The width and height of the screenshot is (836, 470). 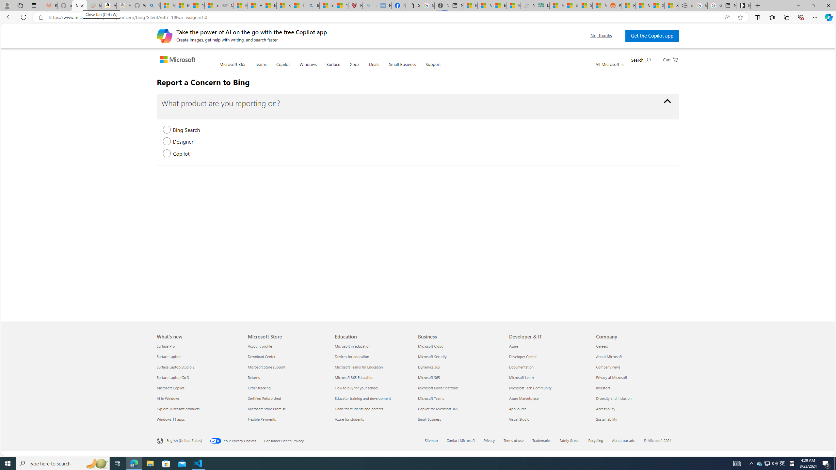 What do you see at coordinates (667, 101) in the screenshot?
I see `What product are you reporting on? no option selected` at bounding box center [667, 101].